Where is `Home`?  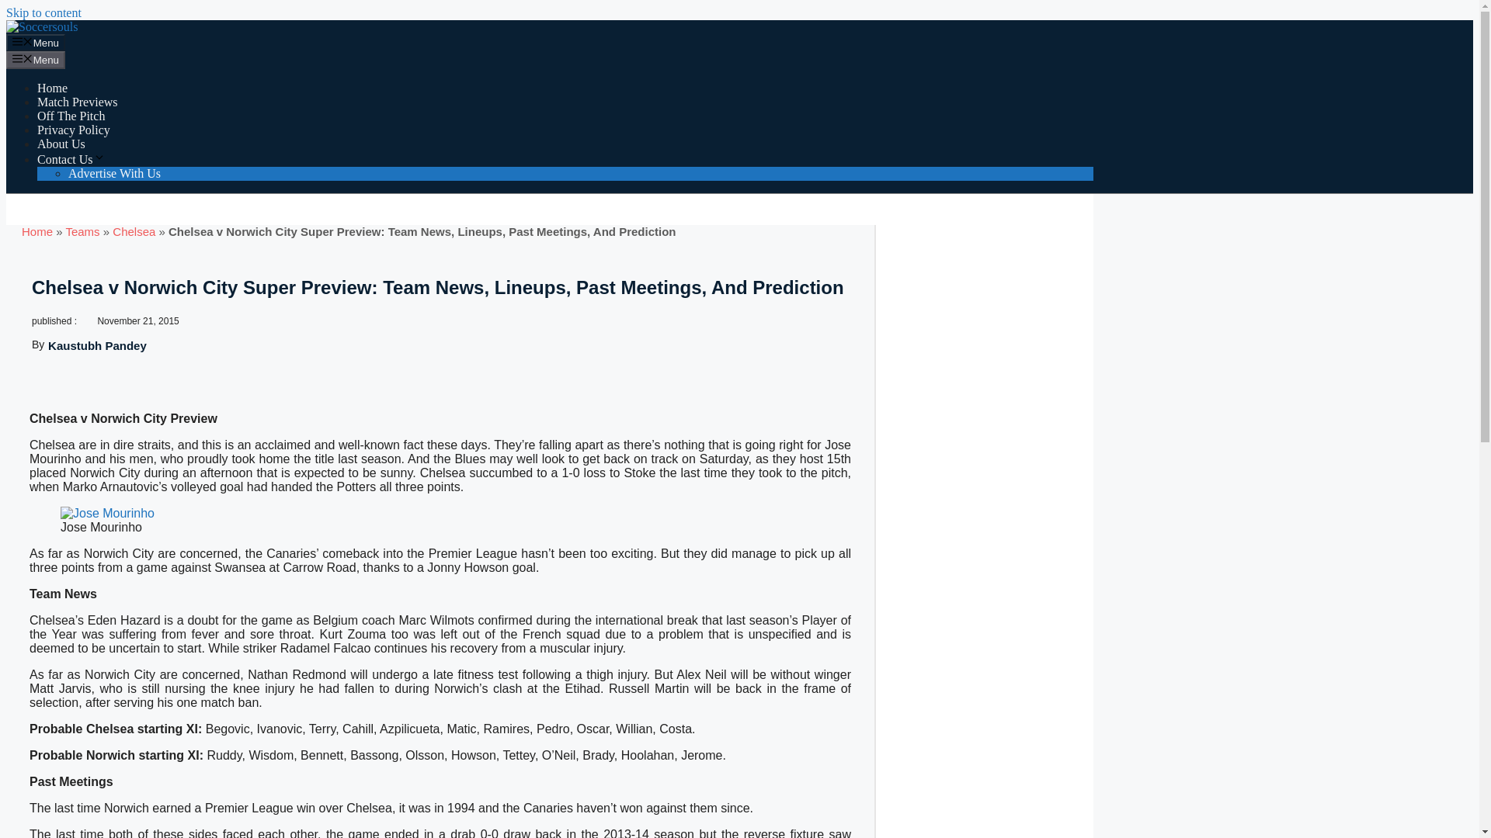 Home is located at coordinates (37, 231).